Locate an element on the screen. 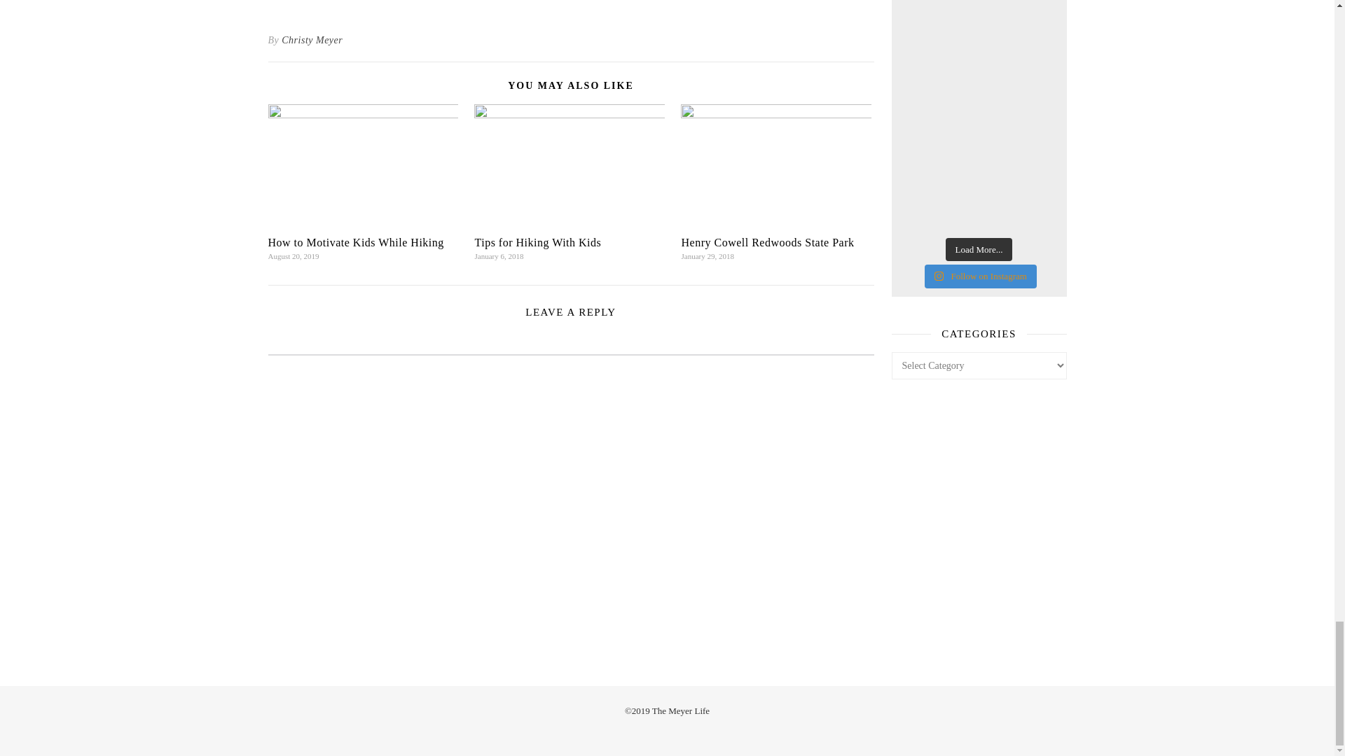  Posts by Christy Meyer is located at coordinates (312, 41).